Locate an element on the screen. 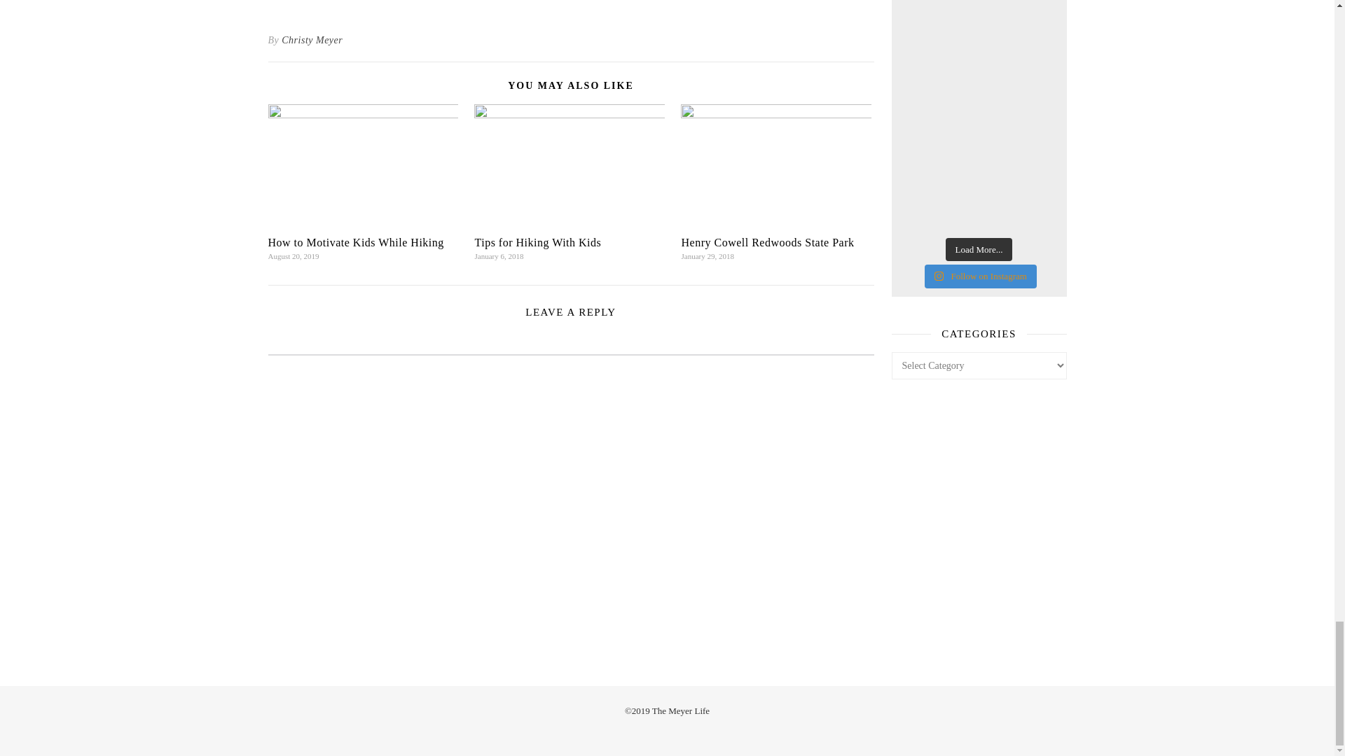  Posts by Christy Meyer is located at coordinates (312, 41).